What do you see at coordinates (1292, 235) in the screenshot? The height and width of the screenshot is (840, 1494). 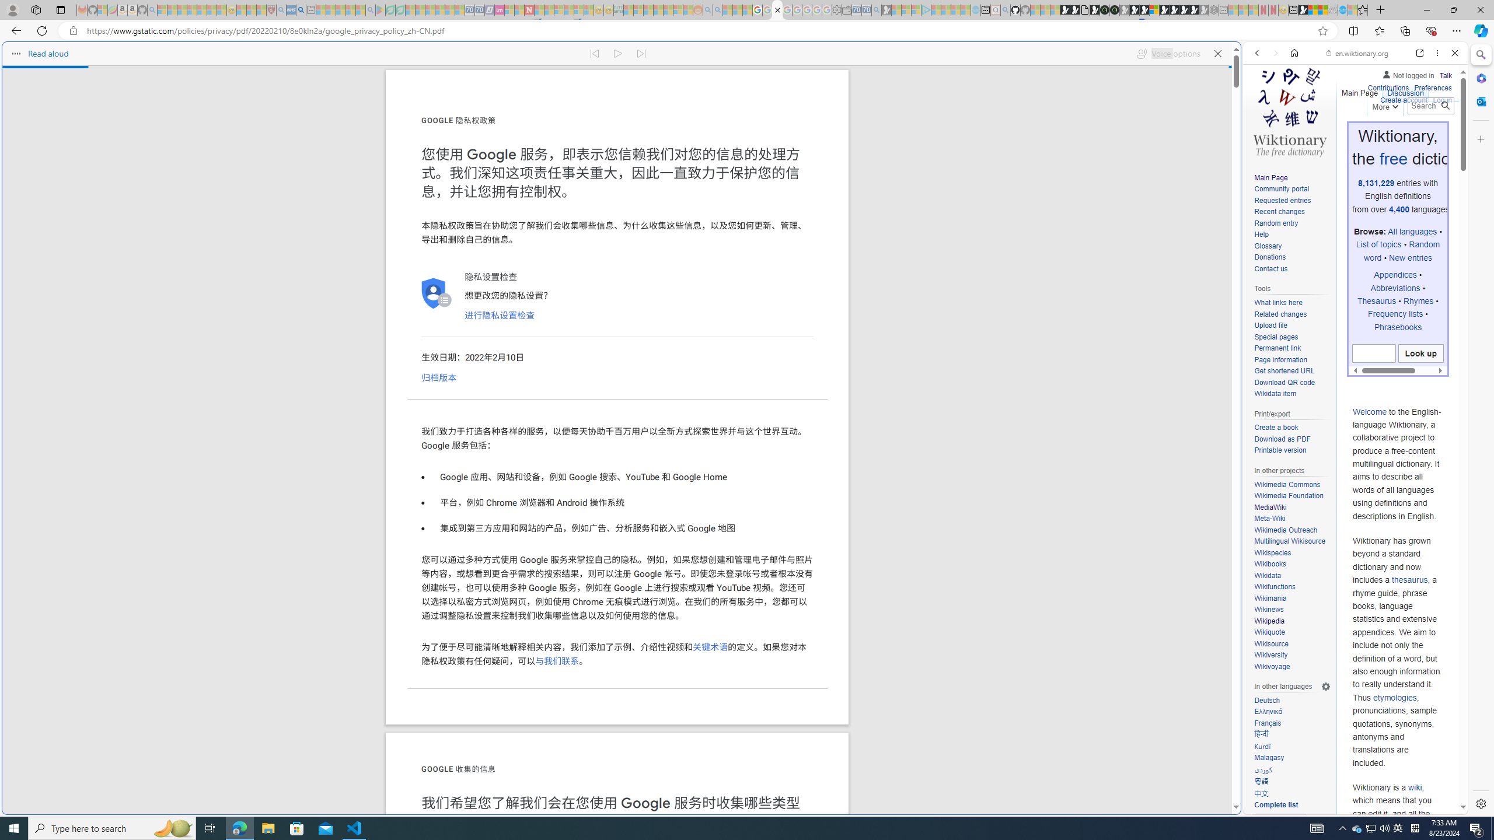 I see `Help` at bounding box center [1292, 235].